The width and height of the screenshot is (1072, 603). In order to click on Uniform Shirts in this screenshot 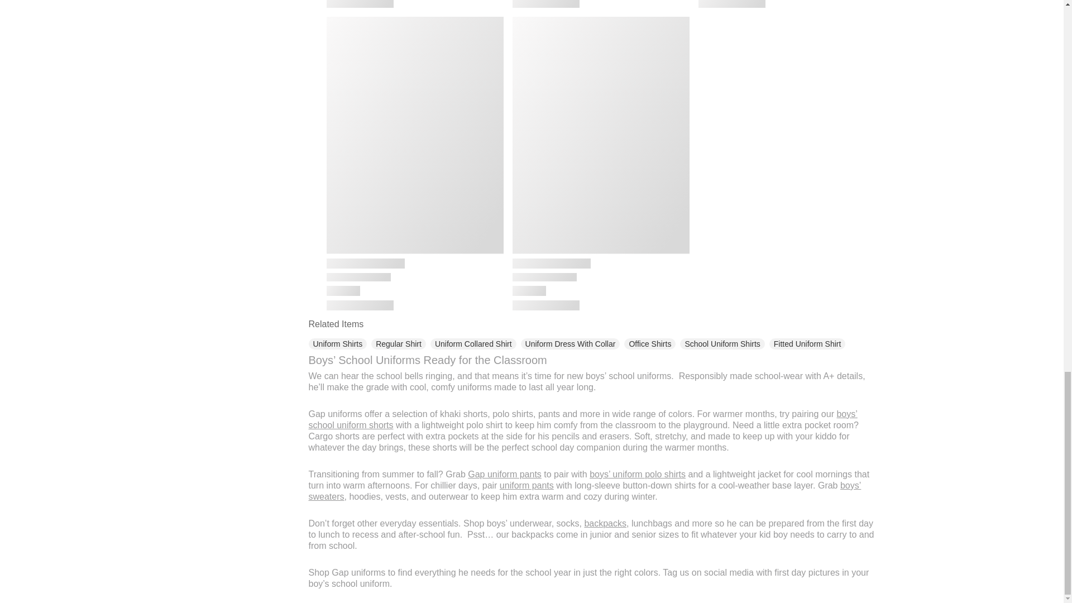, I will do `click(337, 344)`.